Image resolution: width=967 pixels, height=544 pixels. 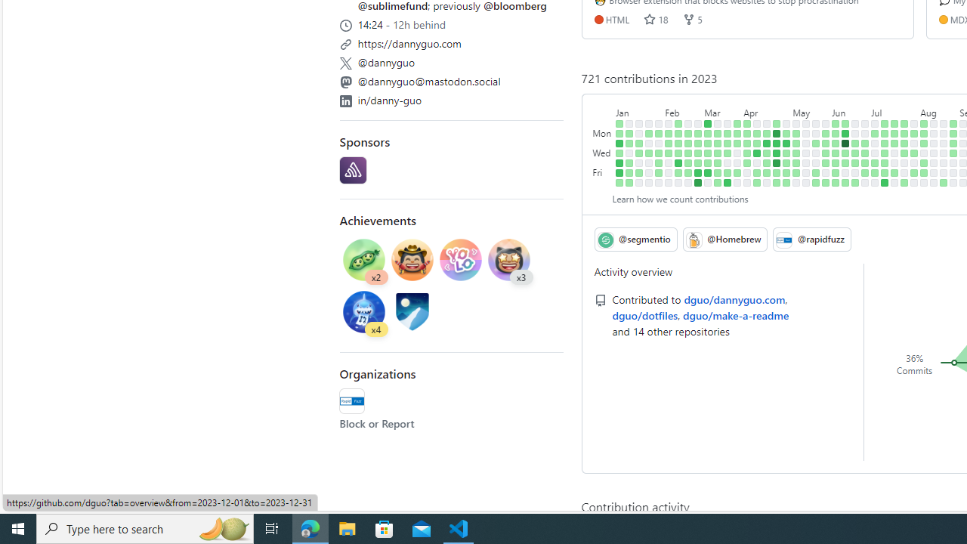 What do you see at coordinates (836, 172) in the screenshot?
I see `1 contribution on June 9th.` at bounding box center [836, 172].